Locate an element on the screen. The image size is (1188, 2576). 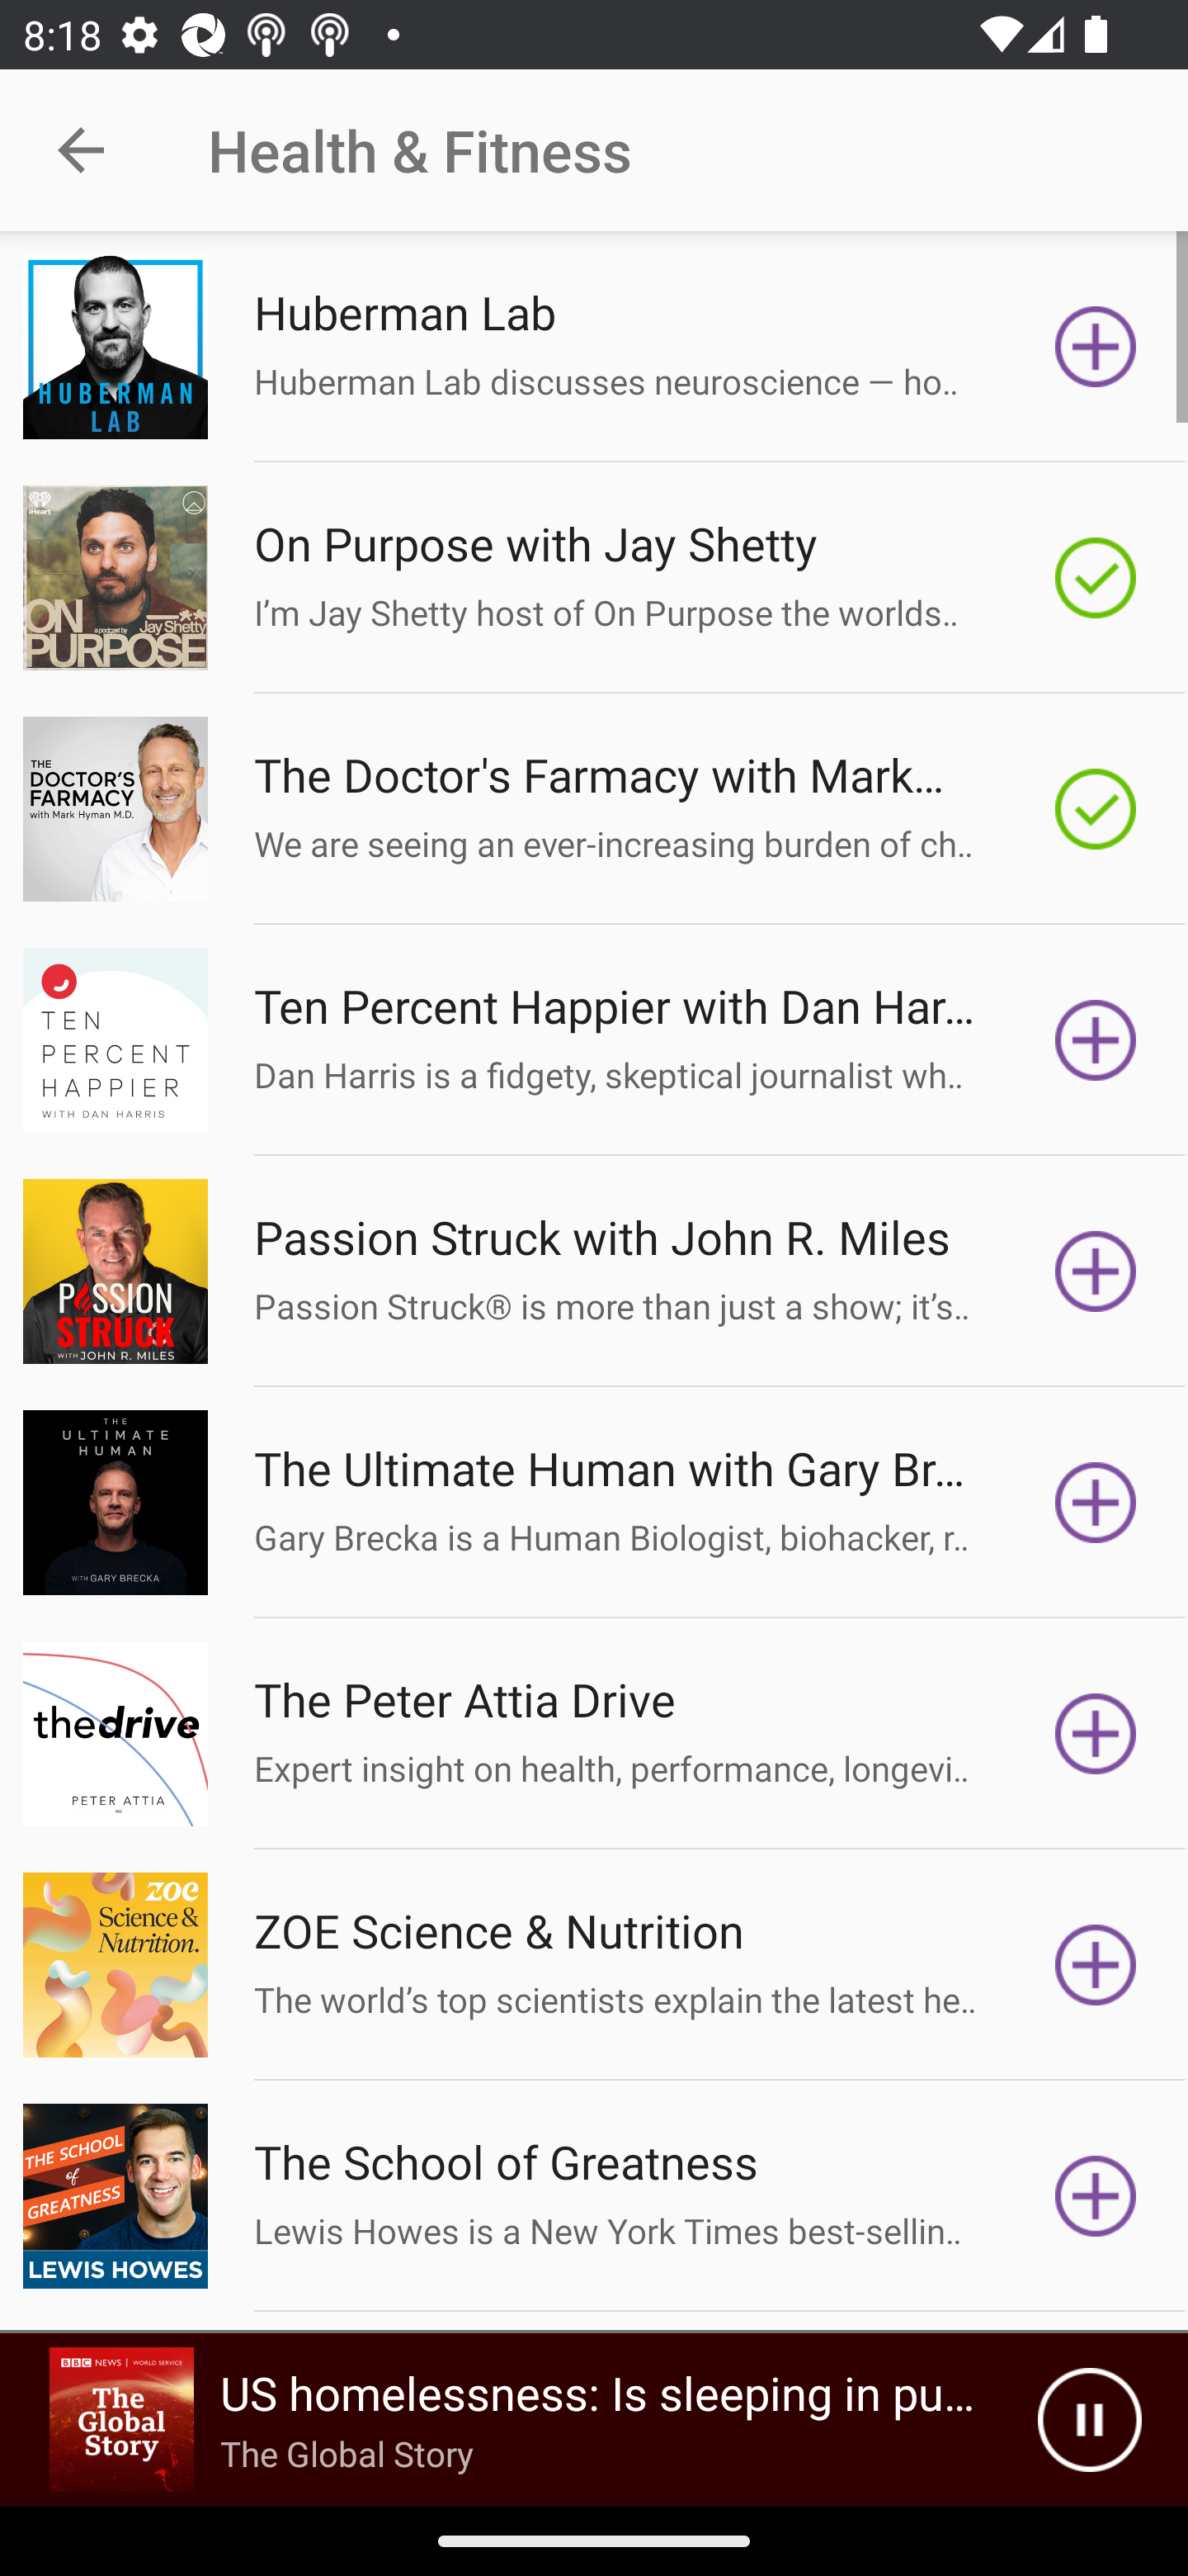
Navigate up is located at coordinates (81, 150).